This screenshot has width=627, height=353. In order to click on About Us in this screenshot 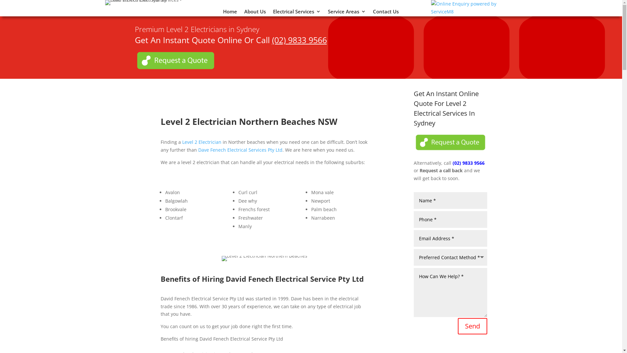, I will do `click(255, 13)`.